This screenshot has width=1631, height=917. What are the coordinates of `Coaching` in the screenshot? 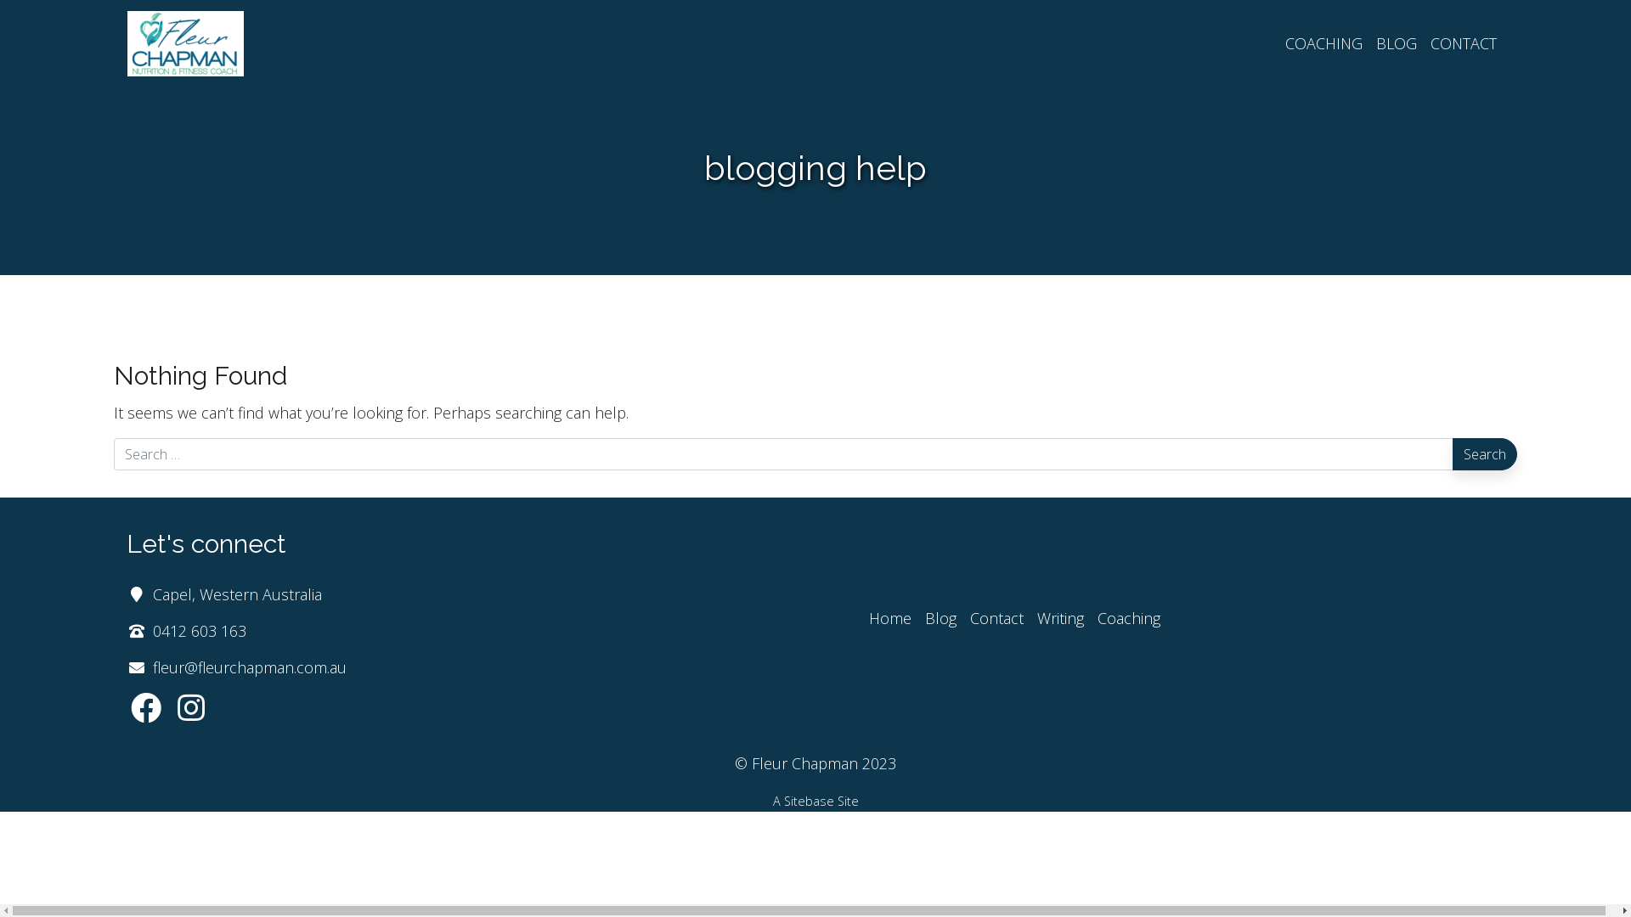 It's located at (1129, 618).